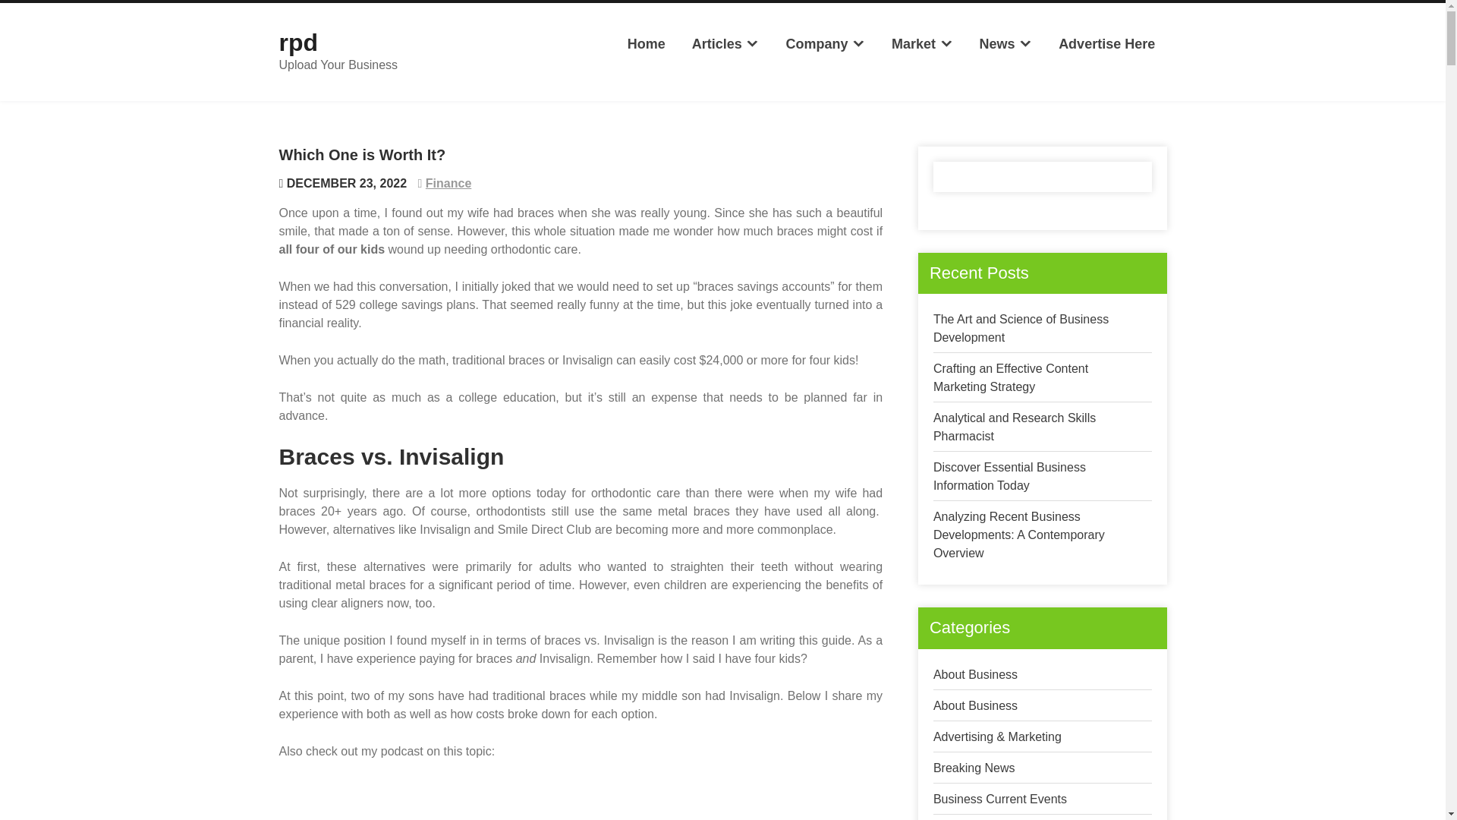  Describe the element at coordinates (725, 44) in the screenshot. I see `Articles` at that location.